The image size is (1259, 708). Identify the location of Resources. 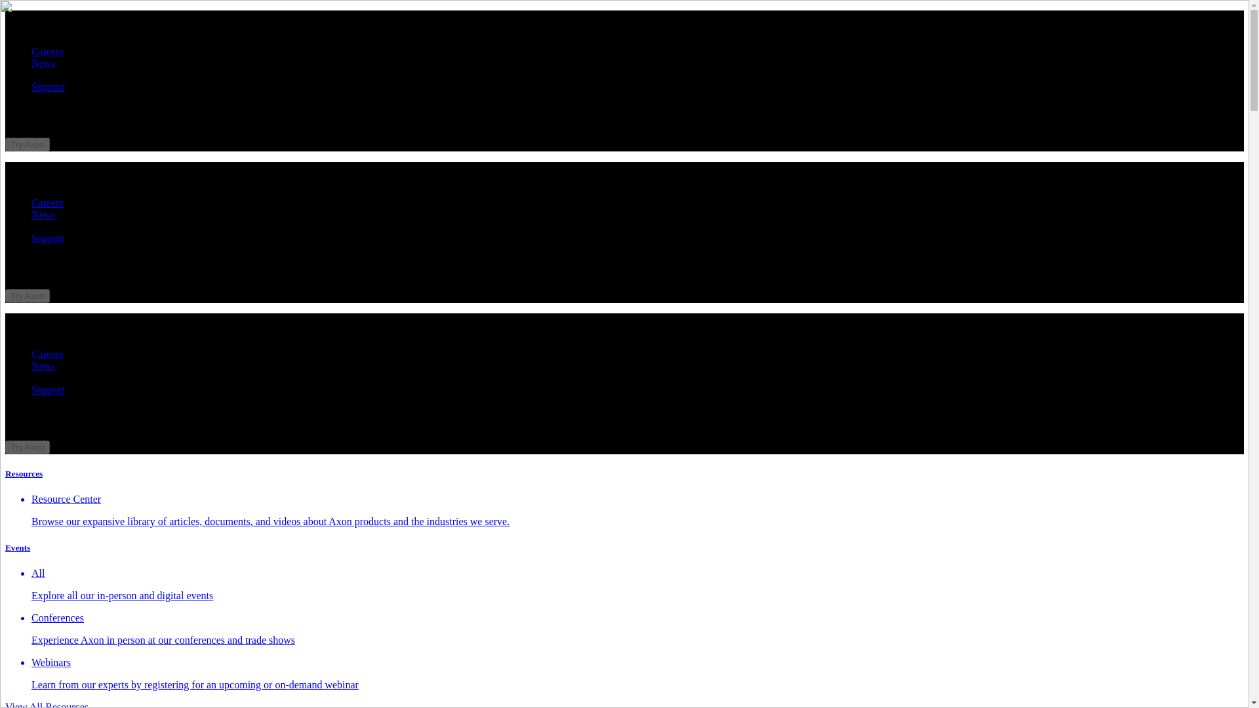
(24, 473).